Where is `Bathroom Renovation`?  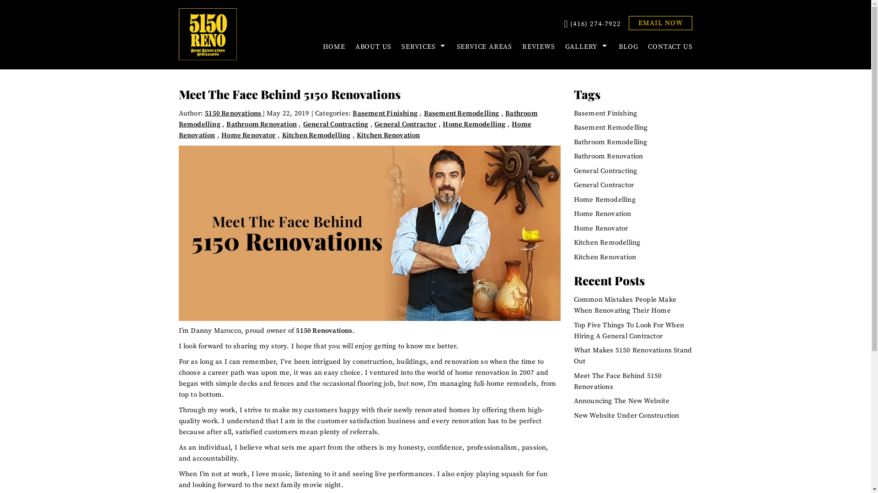
Bathroom Renovation is located at coordinates (609, 156).